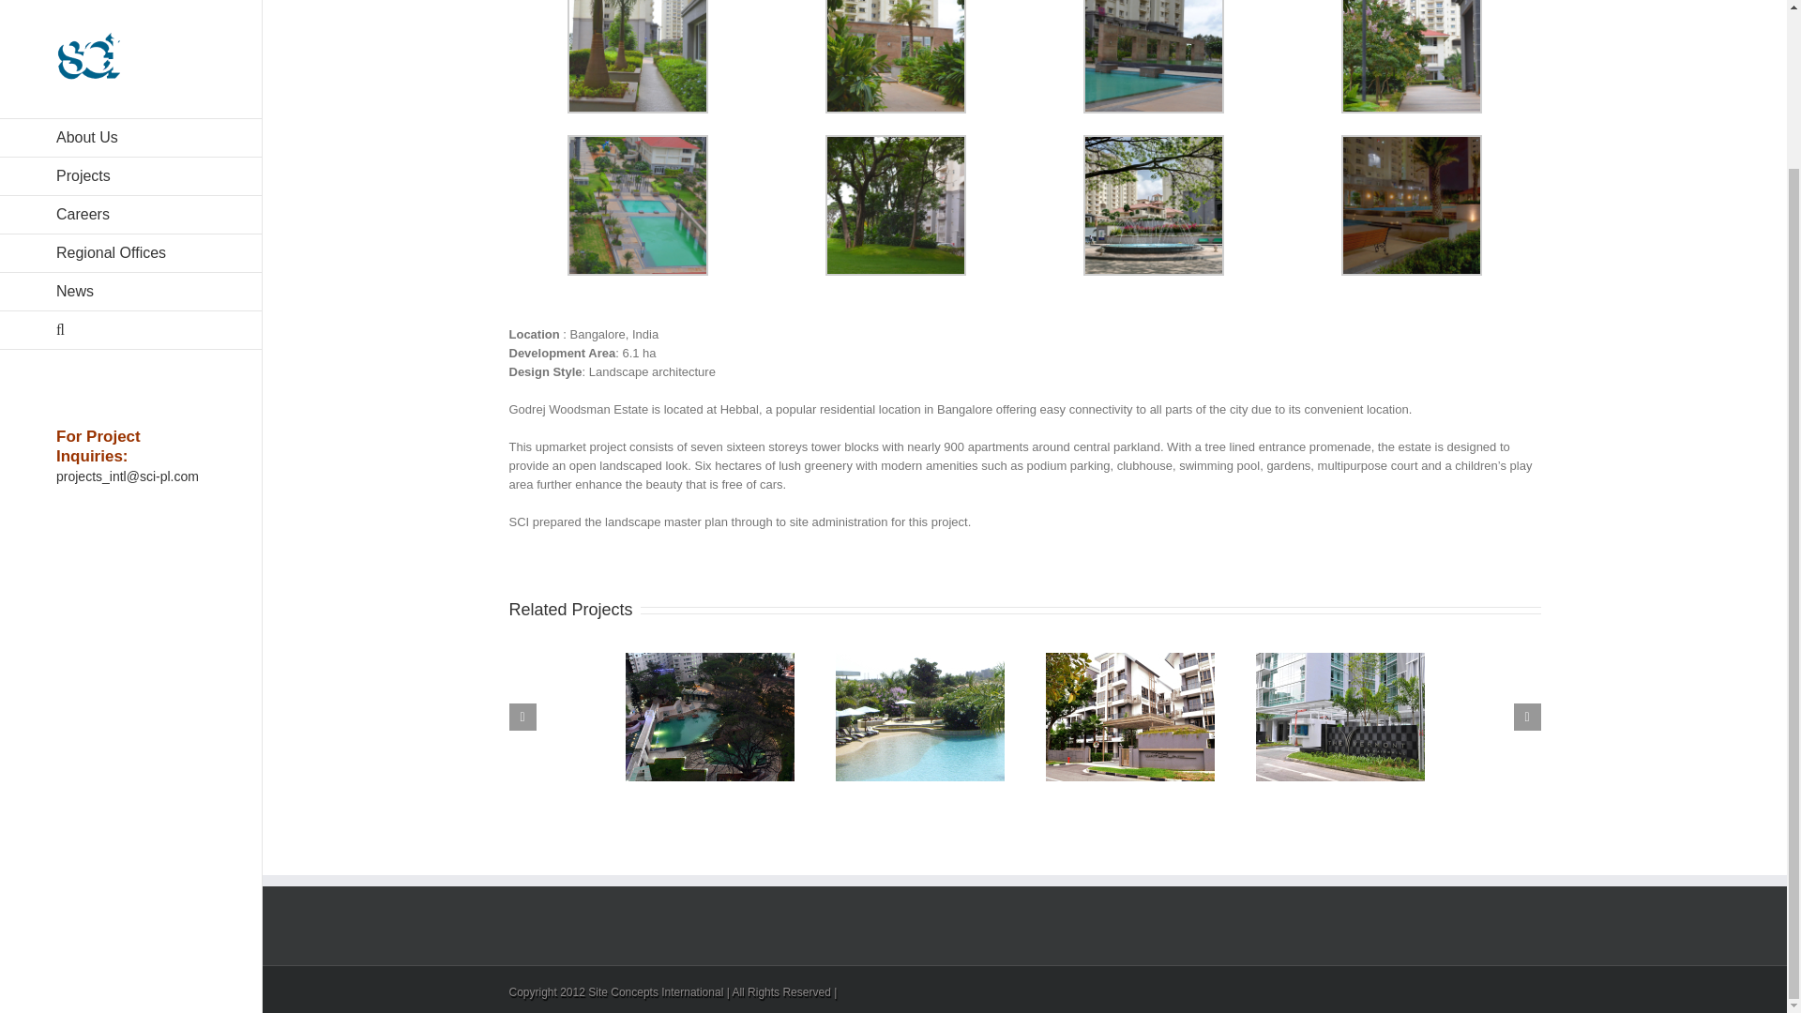  Describe the element at coordinates (130, 4) in the screenshot. I see `Projects` at that location.